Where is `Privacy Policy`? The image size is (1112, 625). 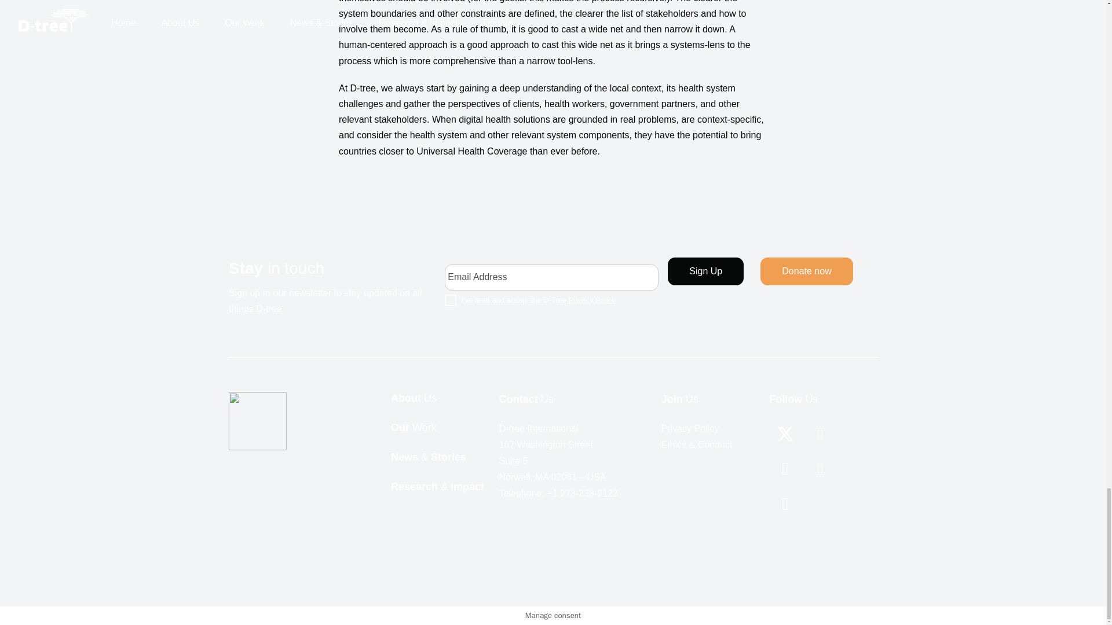
Privacy Policy is located at coordinates (591, 300).